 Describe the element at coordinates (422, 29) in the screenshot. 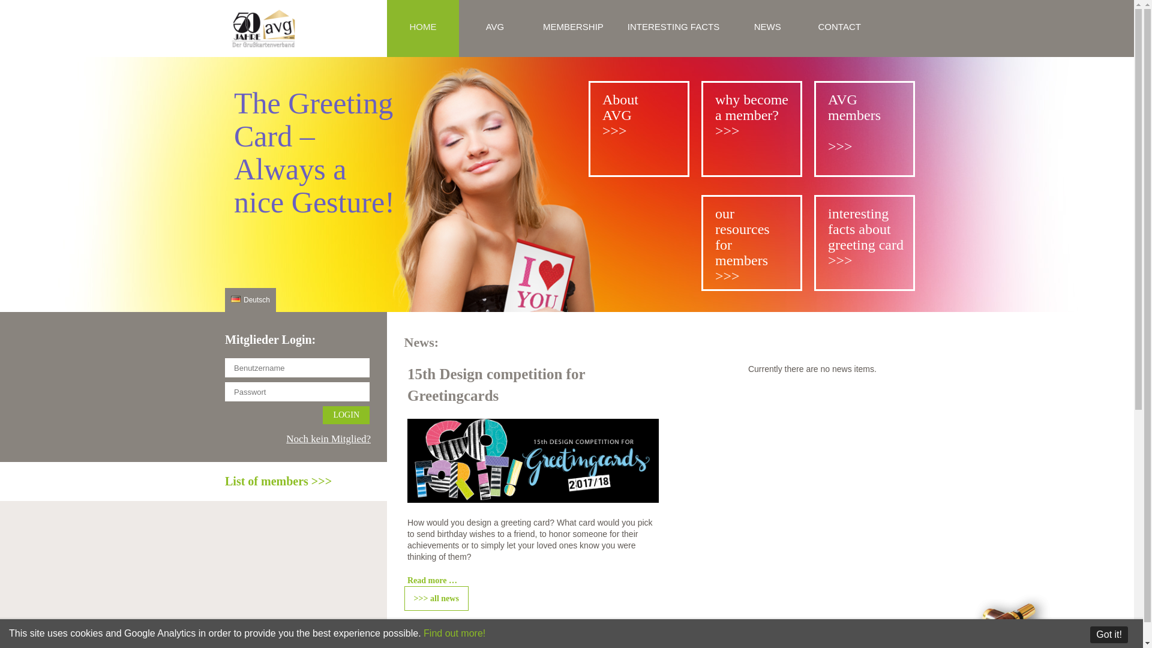

I see `HOME` at that location.